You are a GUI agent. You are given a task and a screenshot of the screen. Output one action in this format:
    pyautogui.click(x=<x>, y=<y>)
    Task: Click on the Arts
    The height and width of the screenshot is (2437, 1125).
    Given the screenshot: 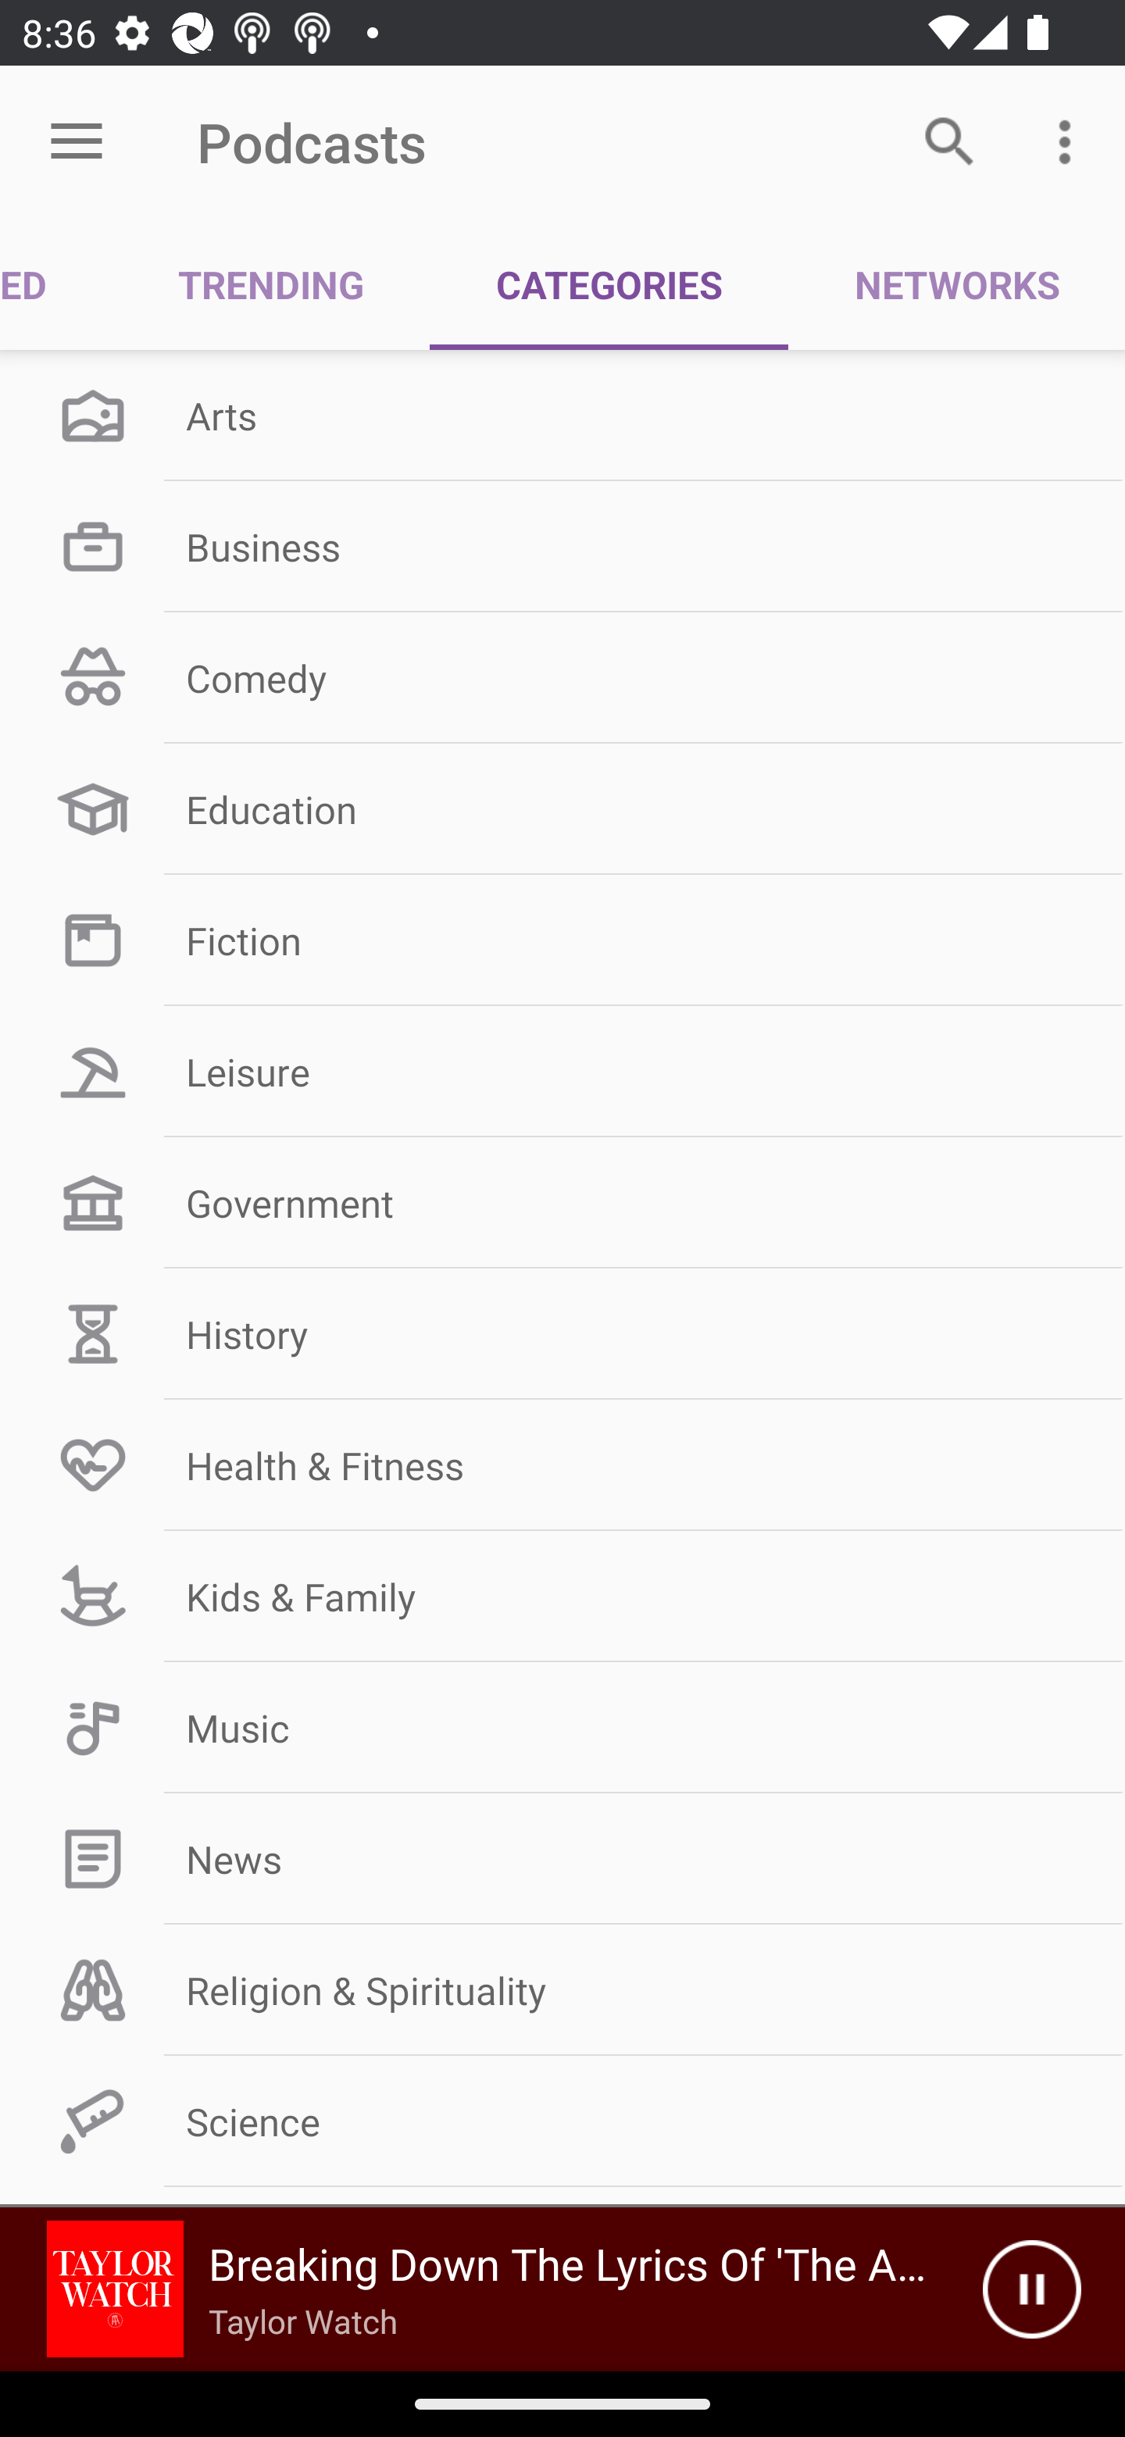 What is the action you would take?
    pyautogui.click(x=562, y=416)
    